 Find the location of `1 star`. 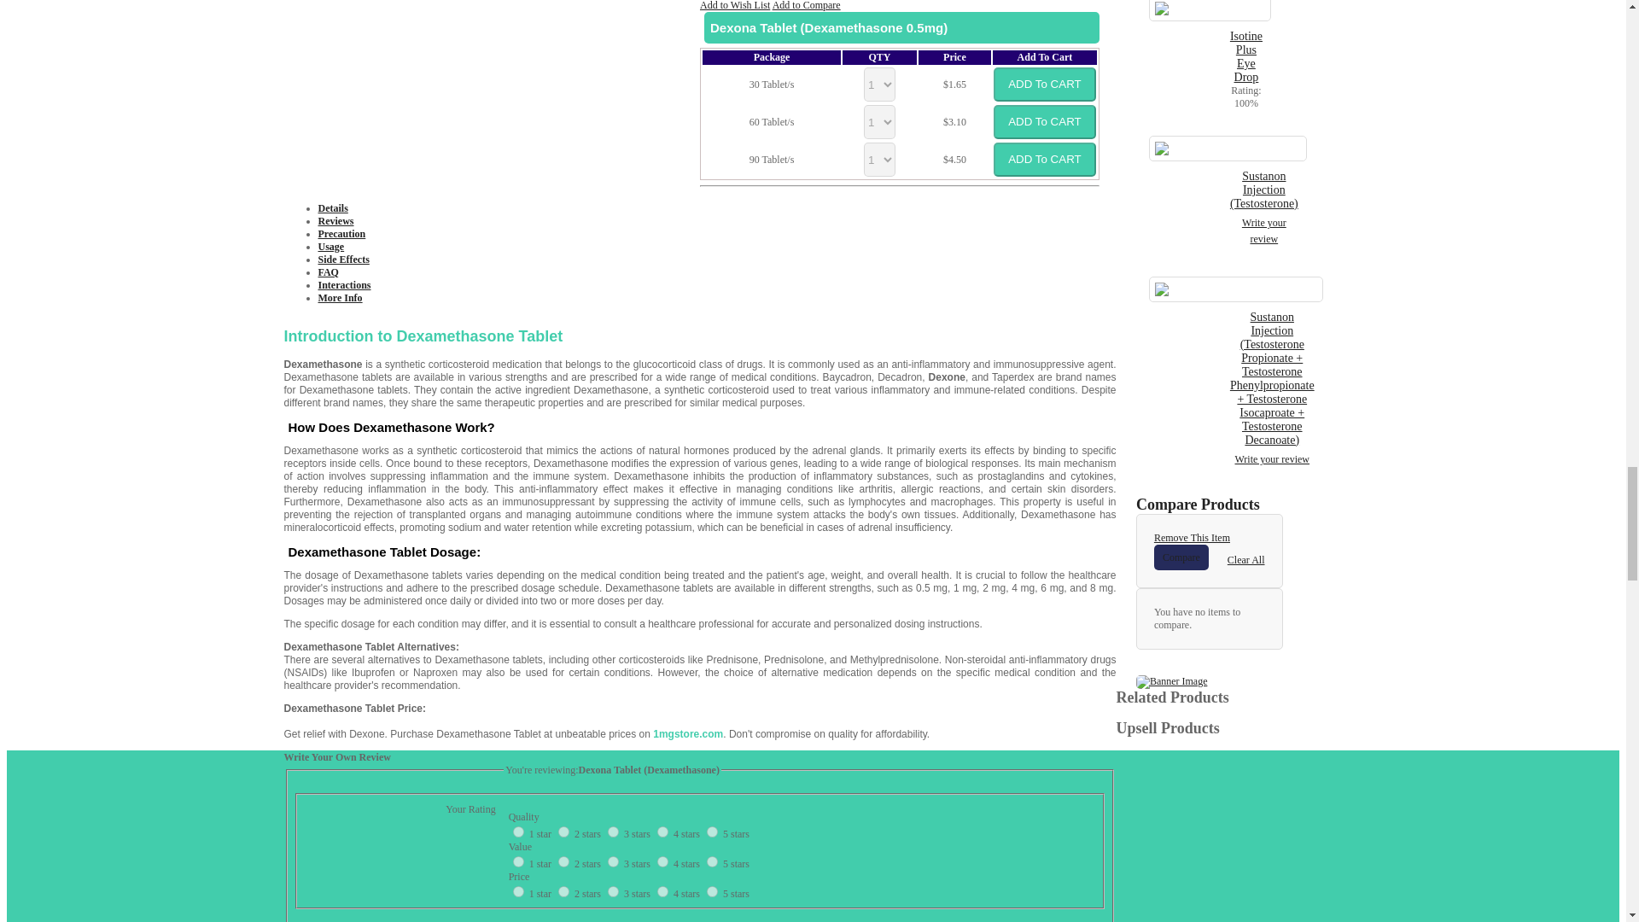

1 star is located at coordinates (541, 833).